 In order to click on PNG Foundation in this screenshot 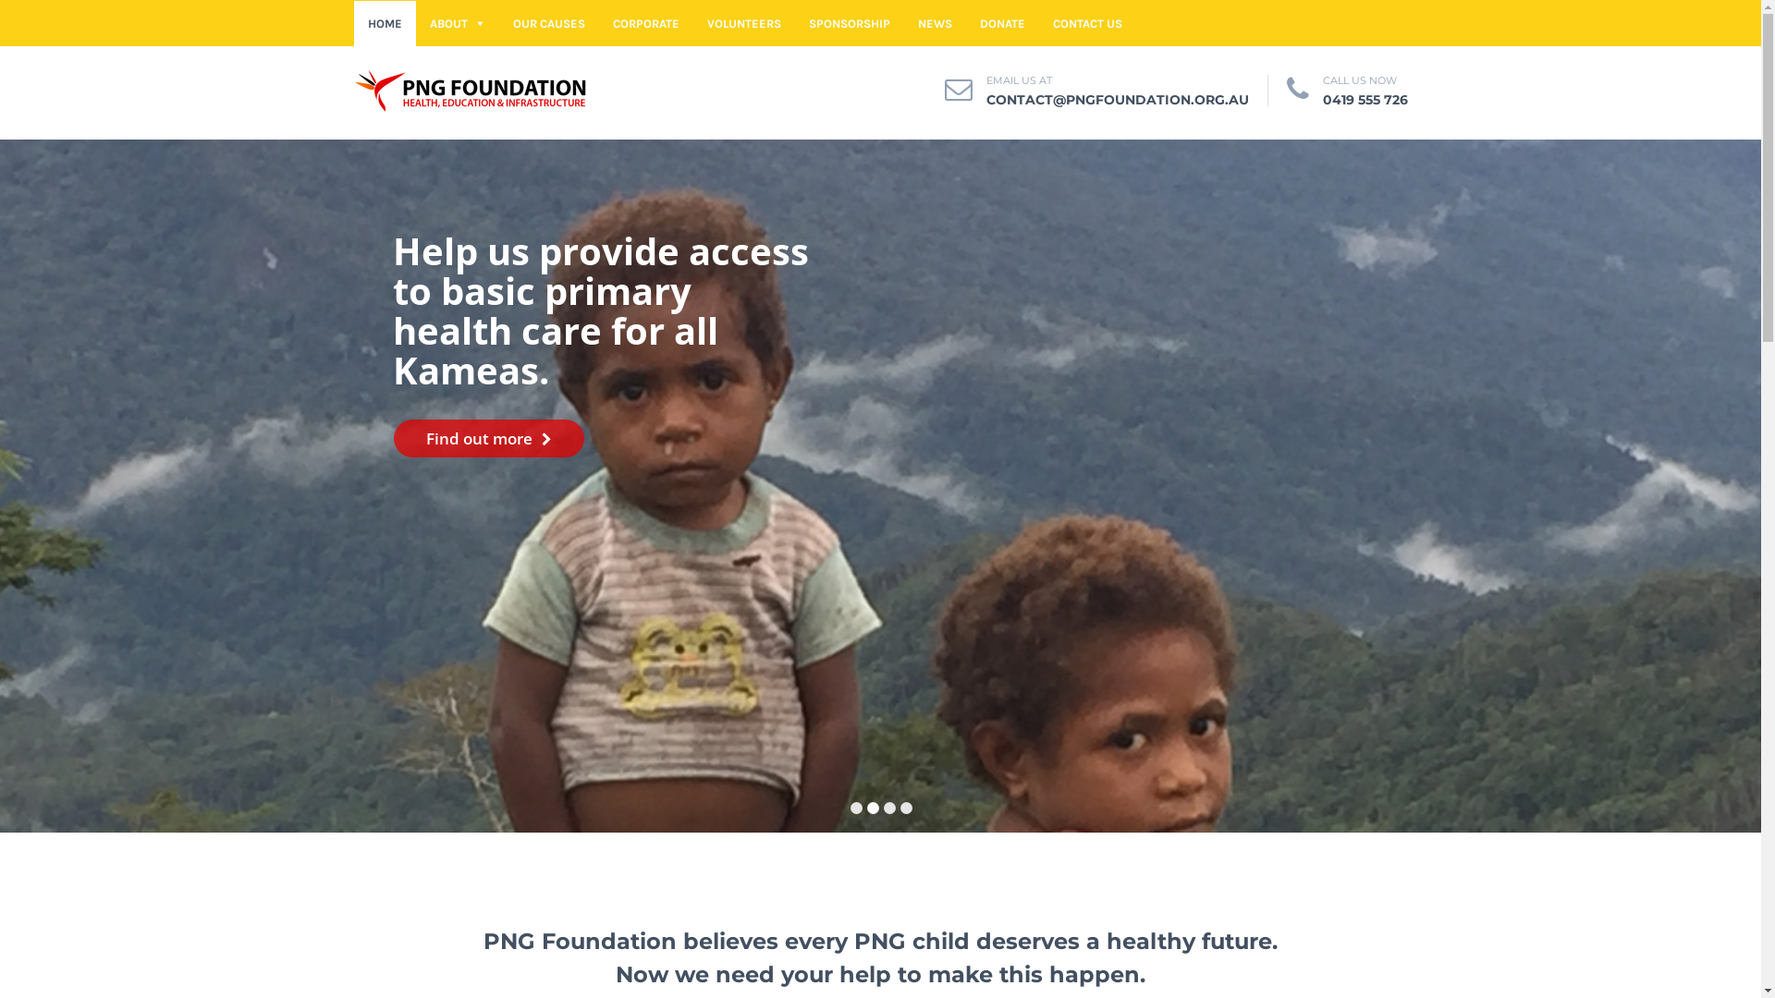, I will do `click(471, 89)`.